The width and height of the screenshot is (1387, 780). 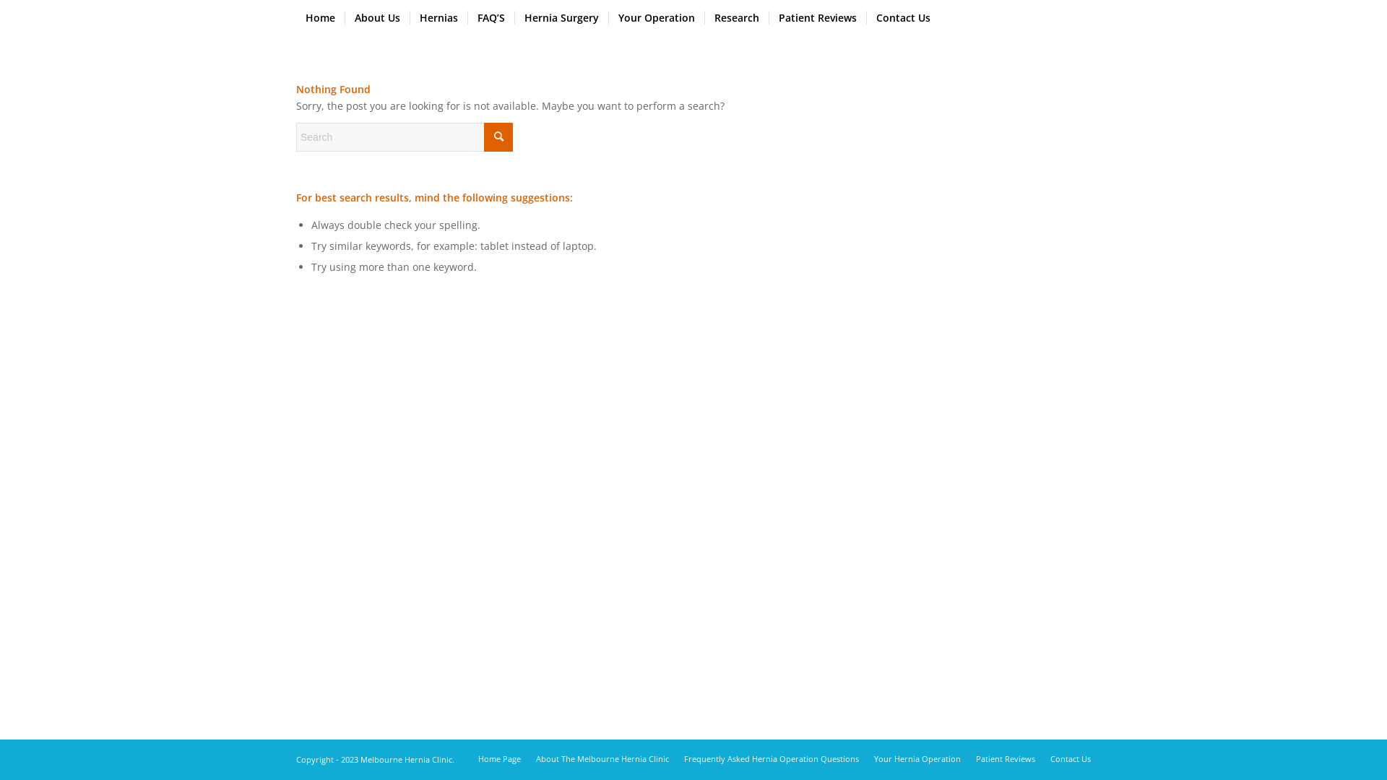 I want to click on Home, so click(x=321, y=18).